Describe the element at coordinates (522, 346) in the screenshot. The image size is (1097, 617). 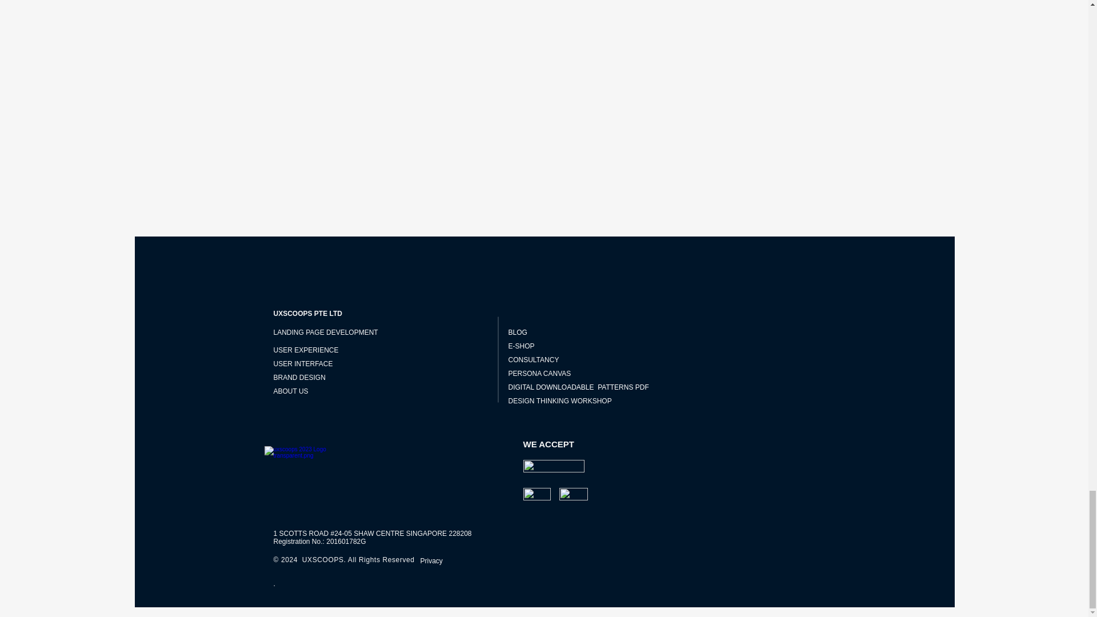
I see `E-SHOP` at that location.